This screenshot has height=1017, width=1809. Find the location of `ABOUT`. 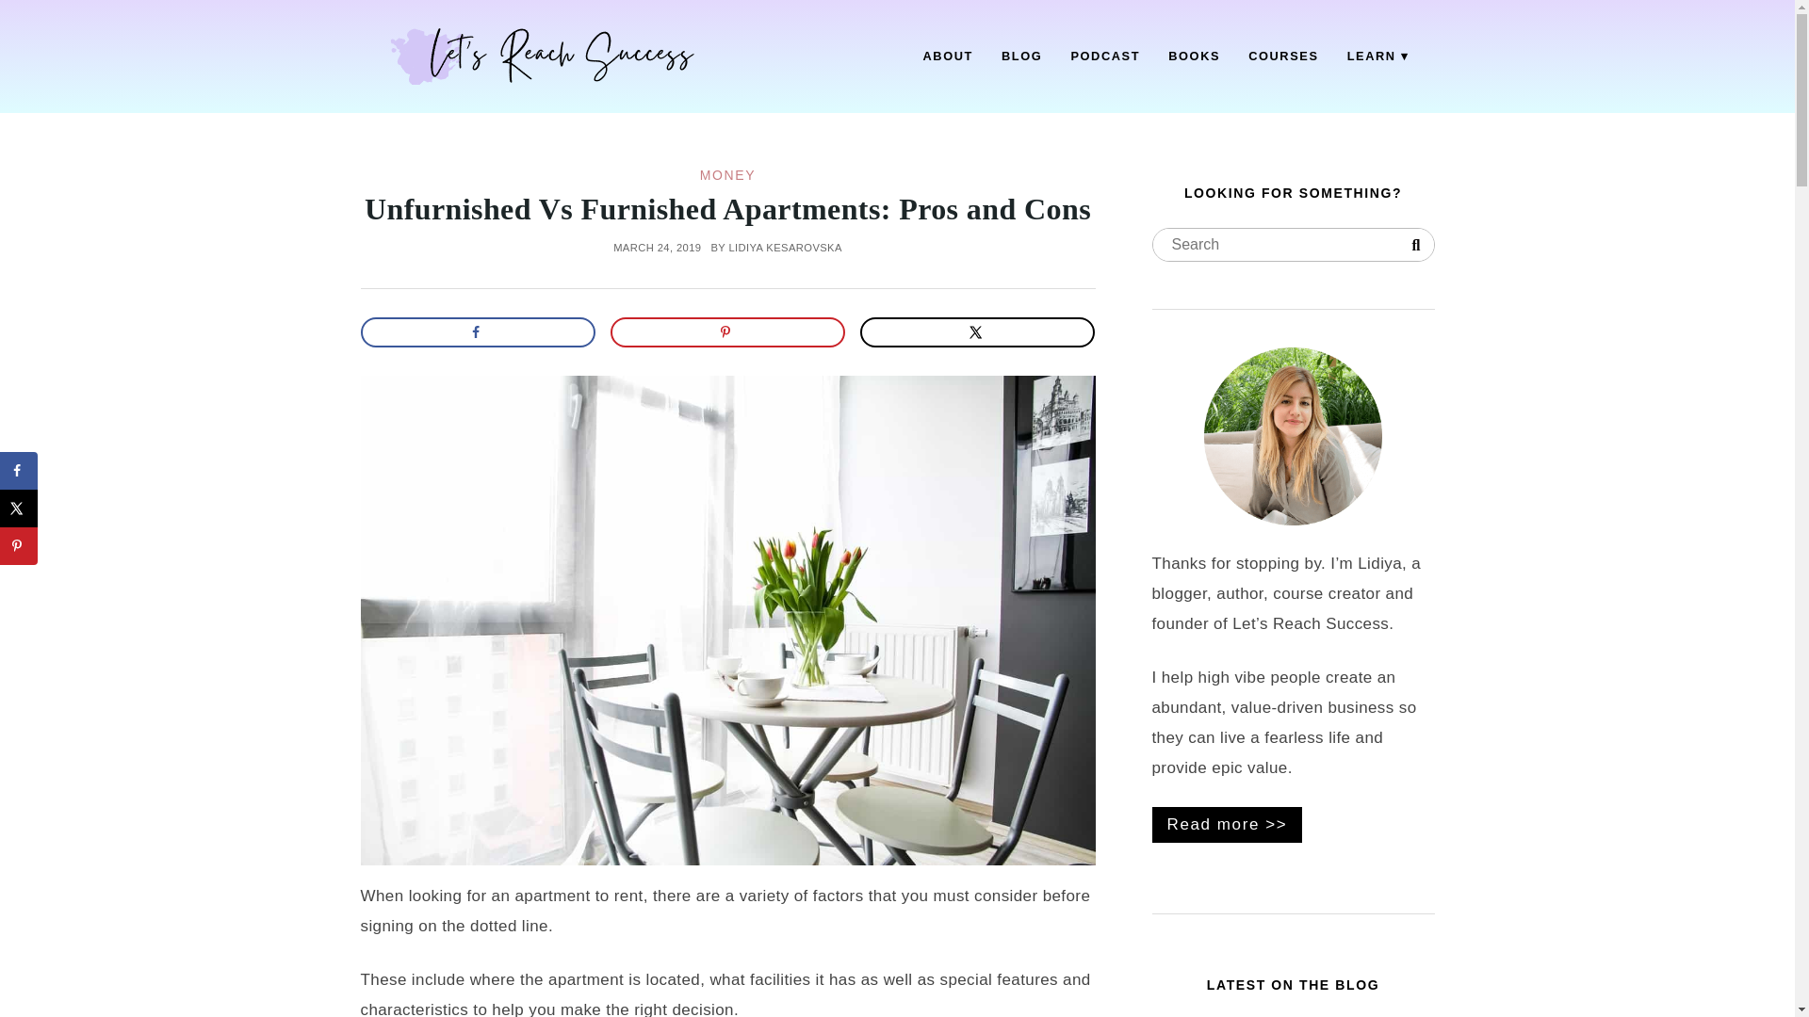

ABOUT is located at coordinates (948, 56).